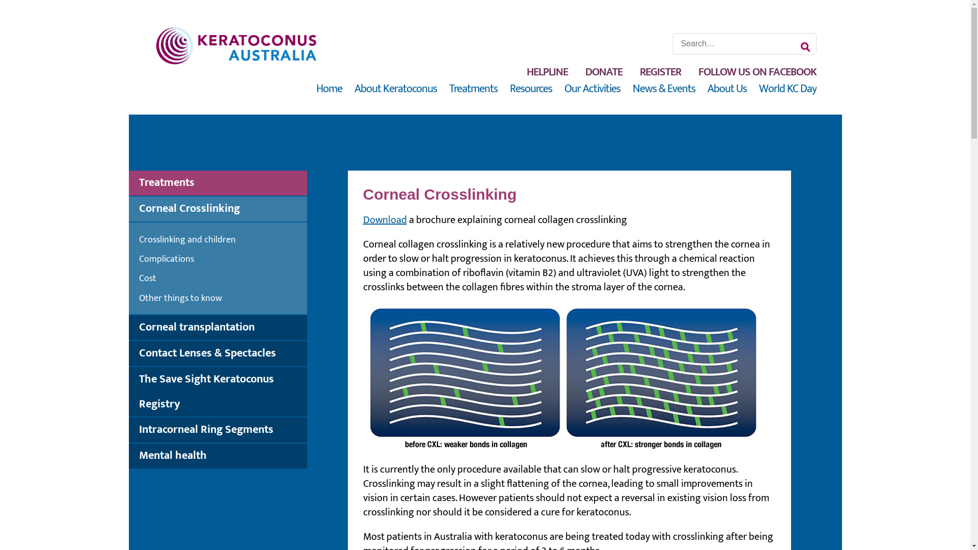  I want to click on About Keratoconus, so click(396, 89).